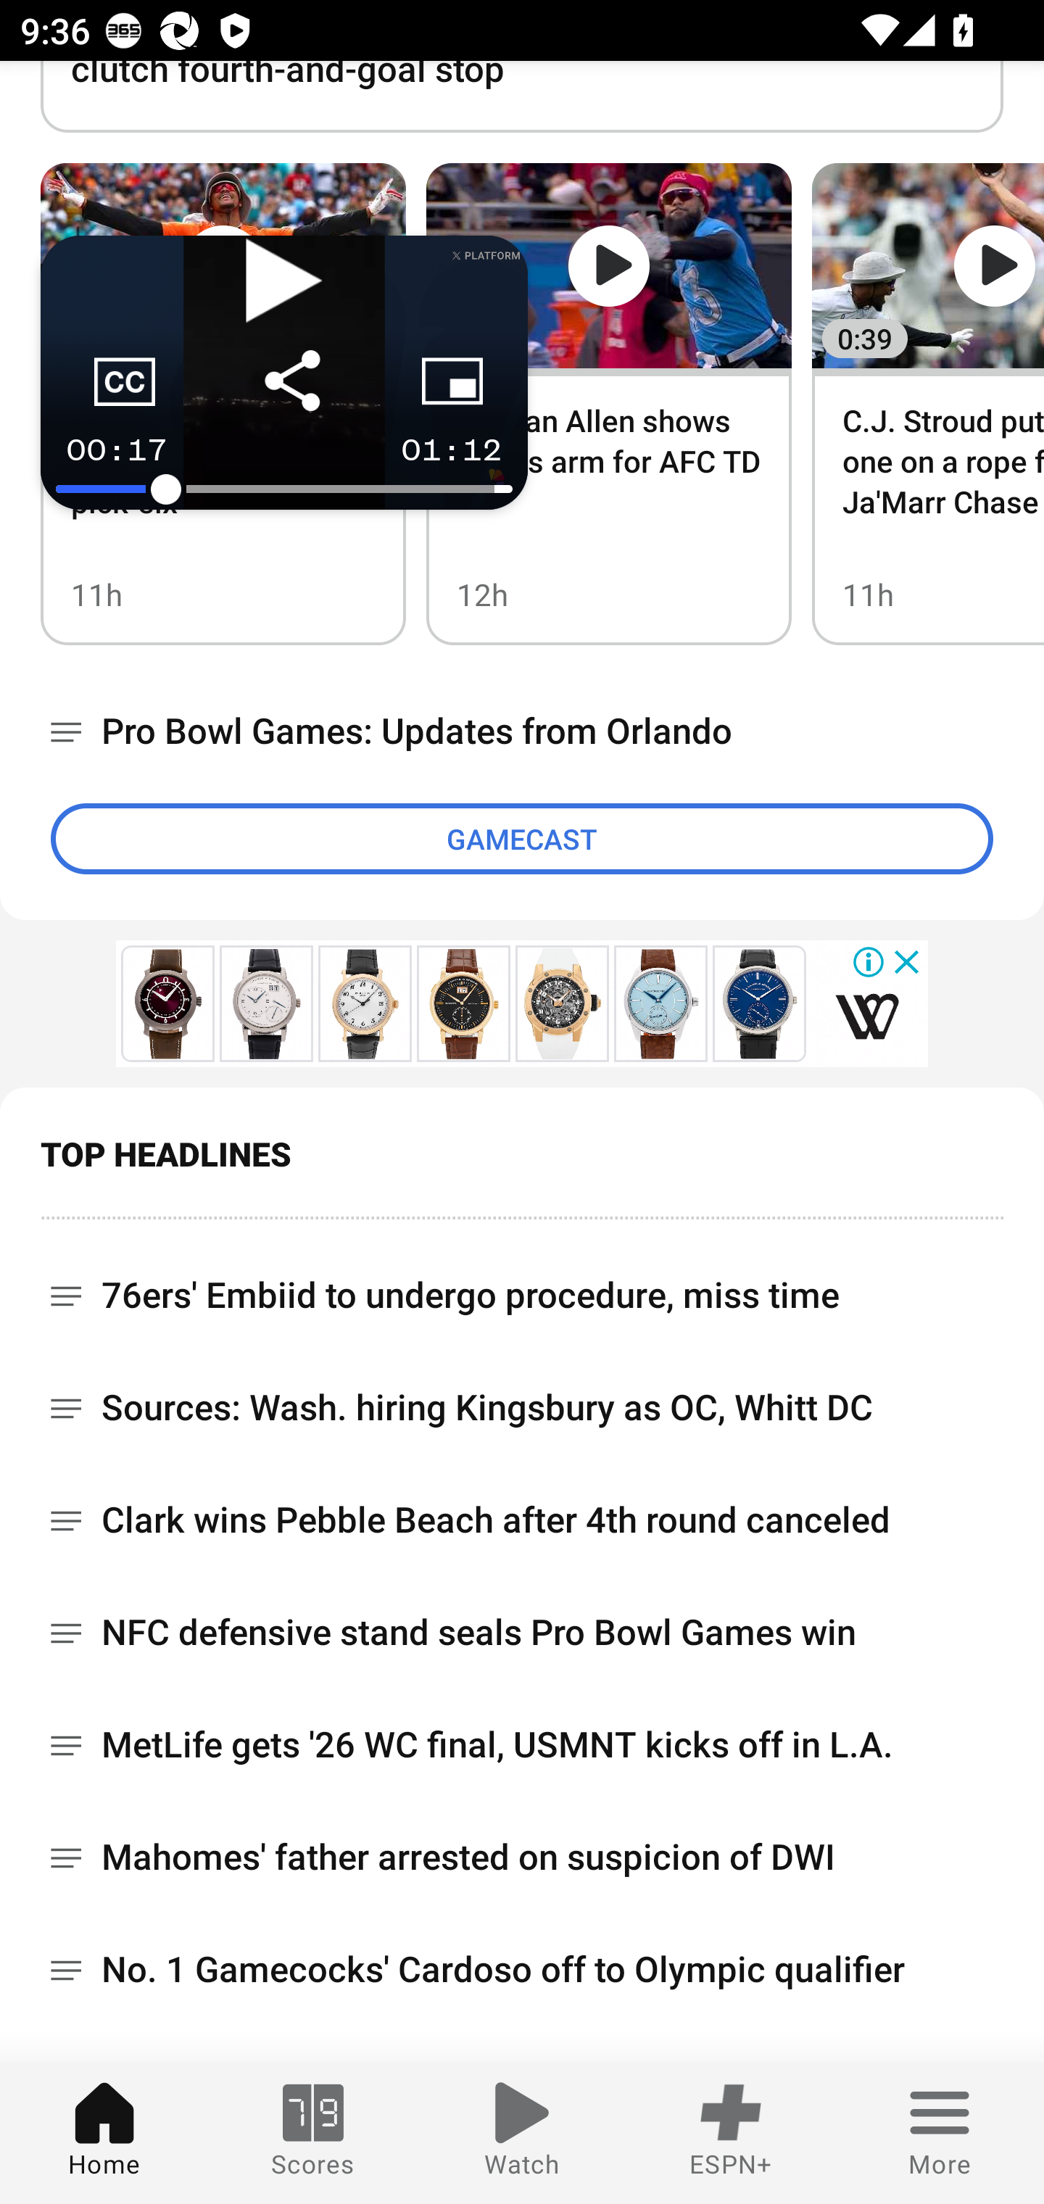 The image size is (1044, 2204). What do you see at coordinates (563, 1003) in the screenshot?
I see `4906442` at bounding box center [563, 1003].